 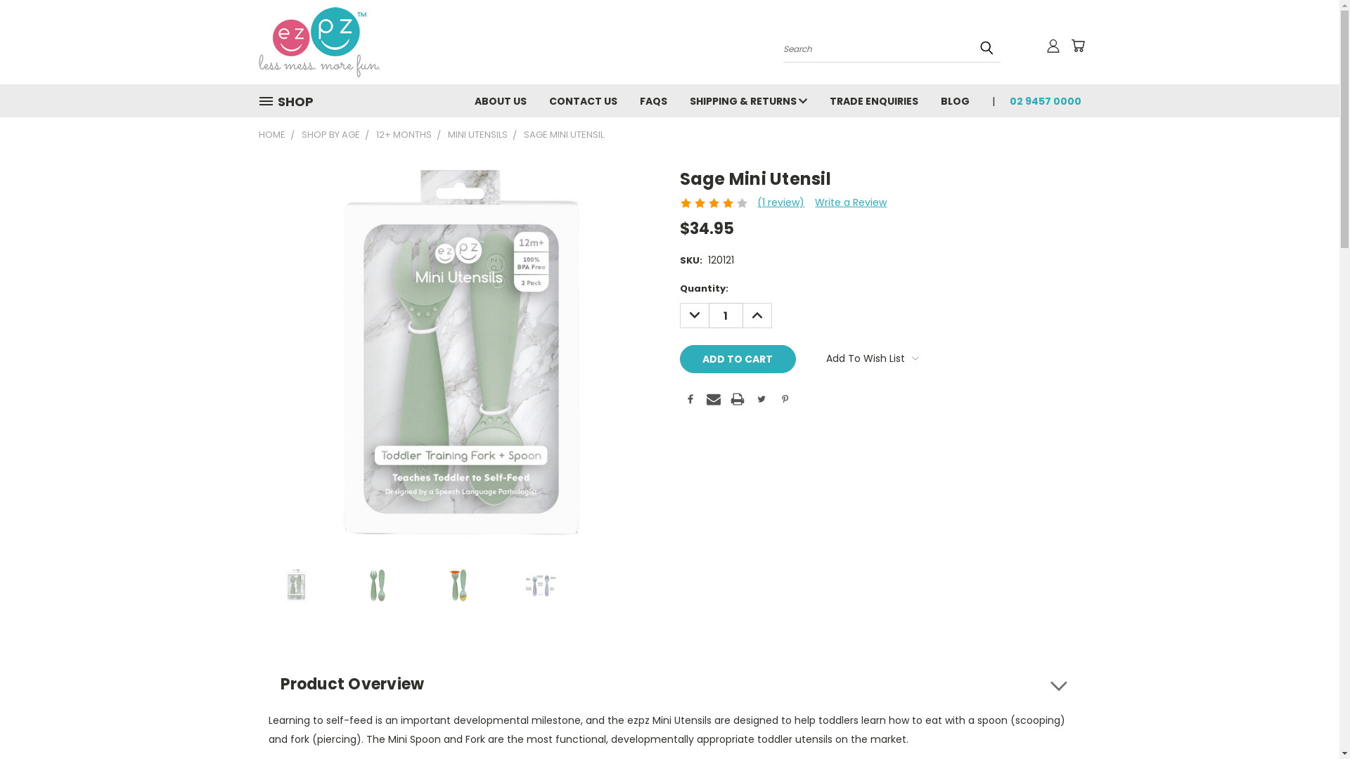 What do you see at coordinates (459, 585) in the screenshot?
I see `Sage Mini Utensil` at bounding box center [459, 585].